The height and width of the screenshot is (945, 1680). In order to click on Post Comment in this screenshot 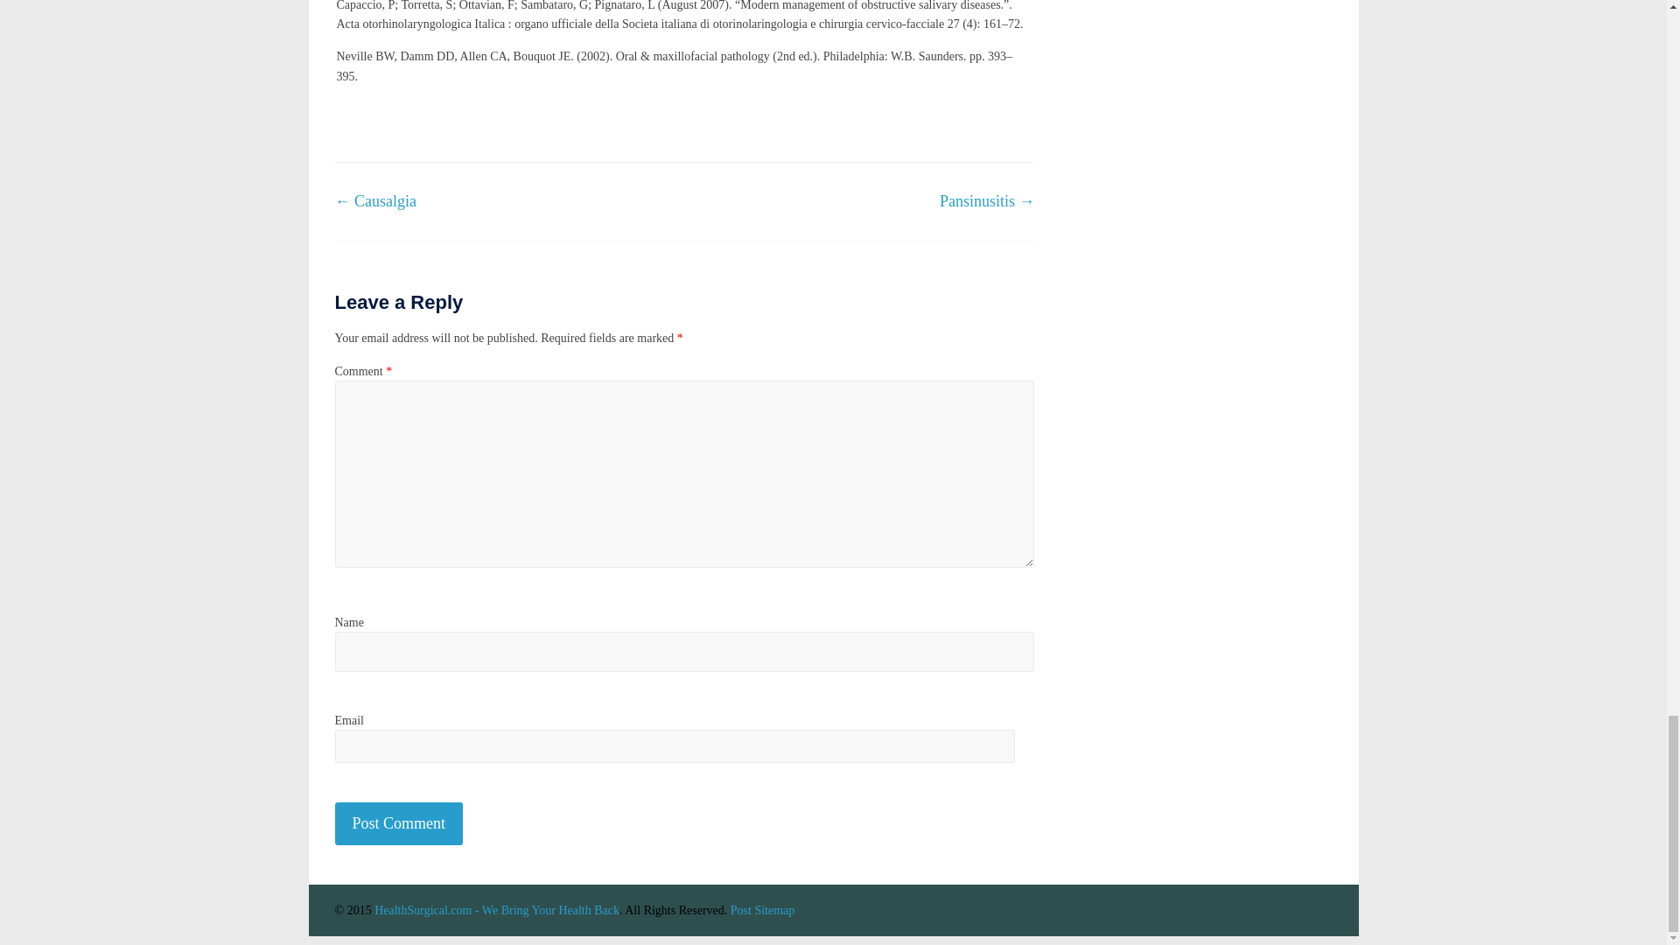, I will do `click(399, 822)`.